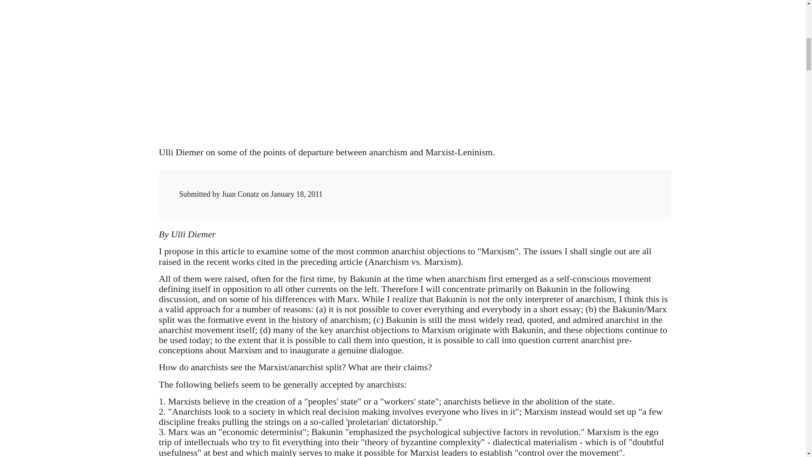 The width and height of the screenshot is (812, 457). What do you see at coordinates (544, 186) in the screenshot?
I see `Share to Reddit` at bounding box center [544, 186].